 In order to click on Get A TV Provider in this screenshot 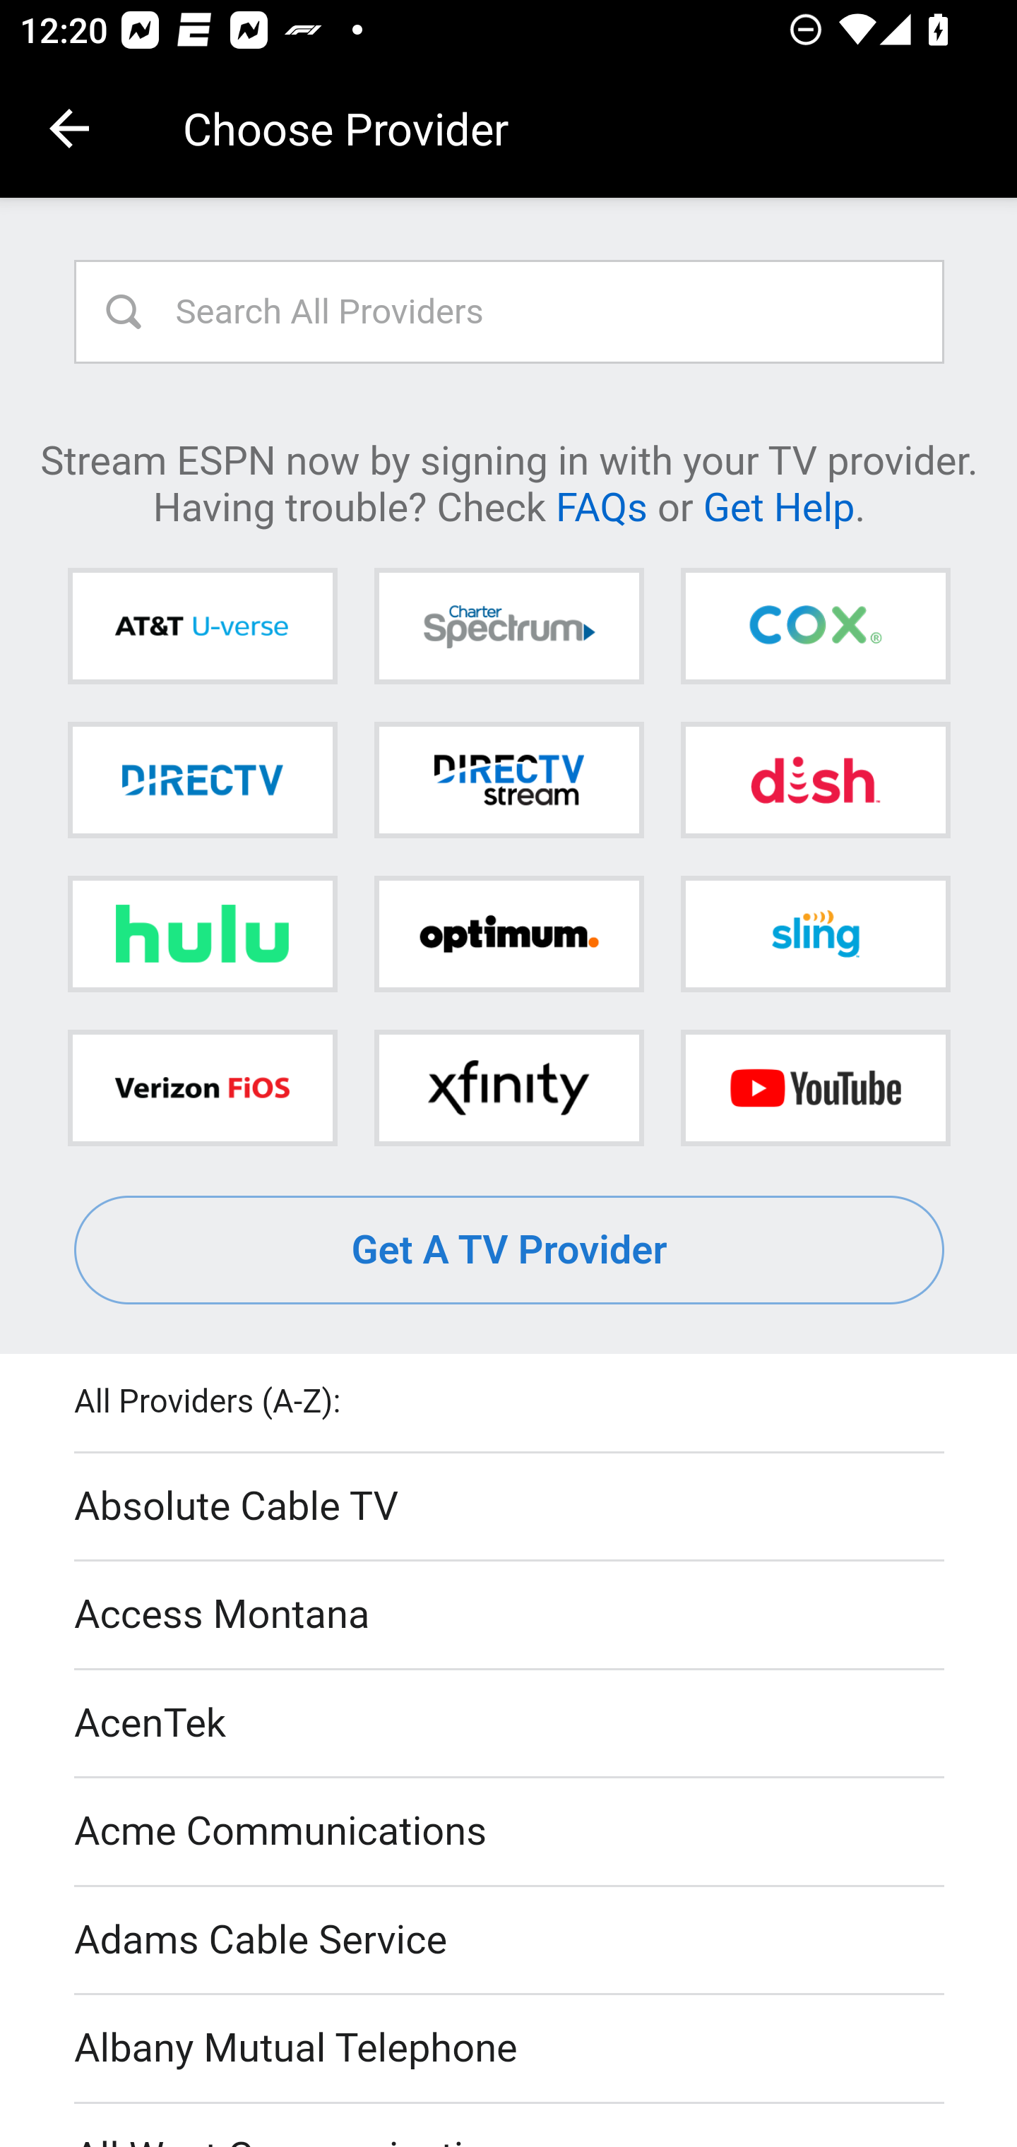, I will do `click(510, 1250)`.